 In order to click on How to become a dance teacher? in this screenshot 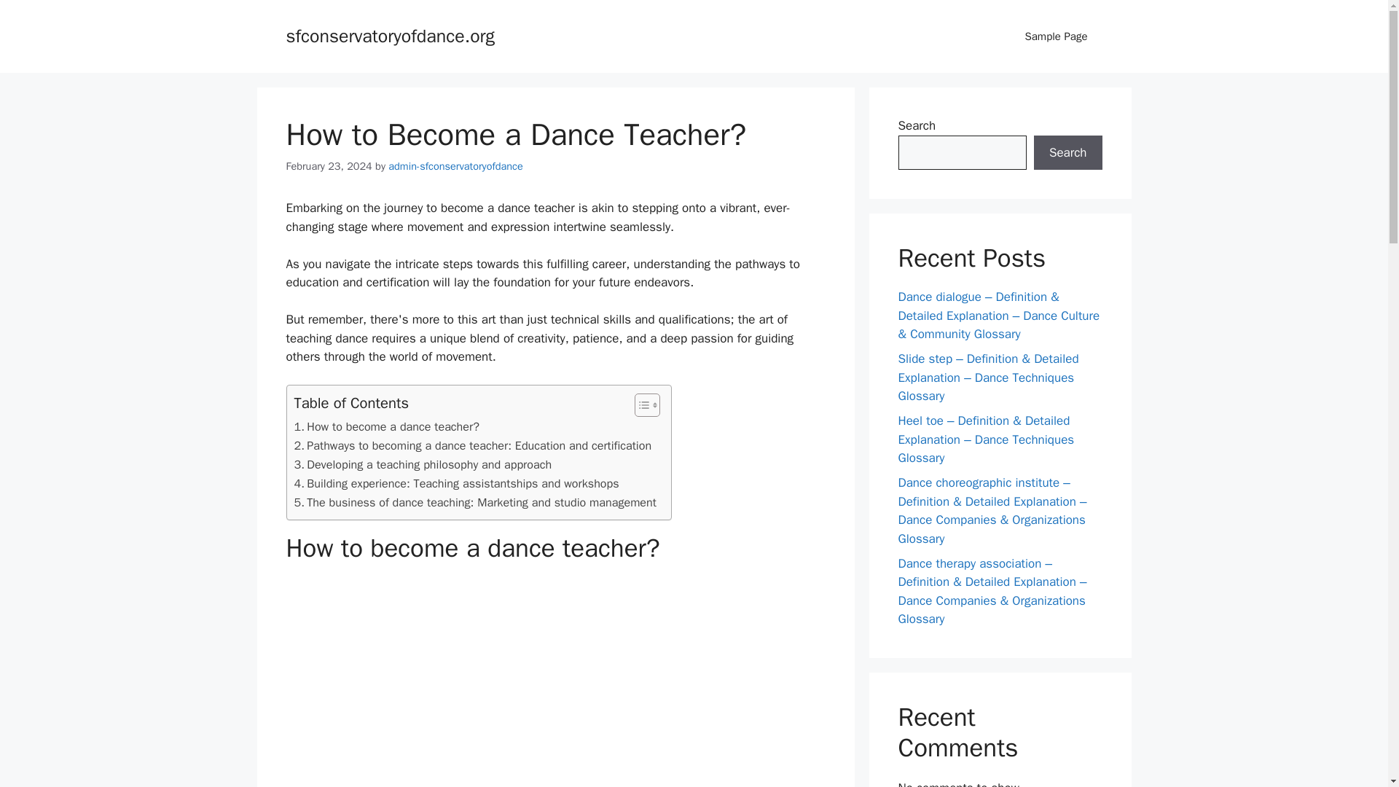, I will do `click(386, 427)`.